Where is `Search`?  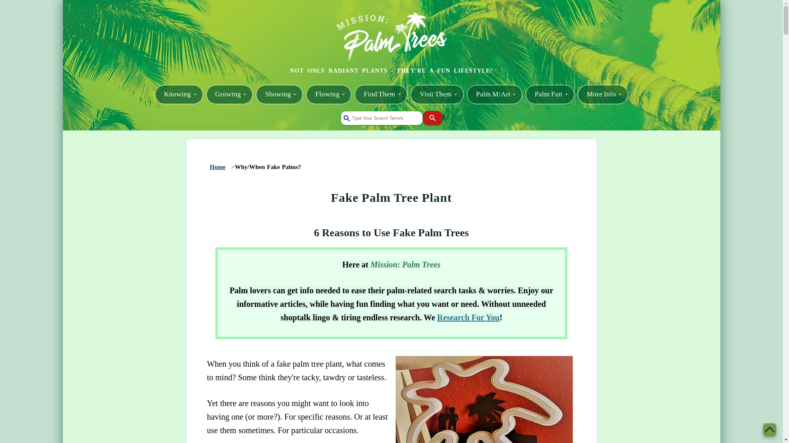 Search is located at coordinates (435, 120).